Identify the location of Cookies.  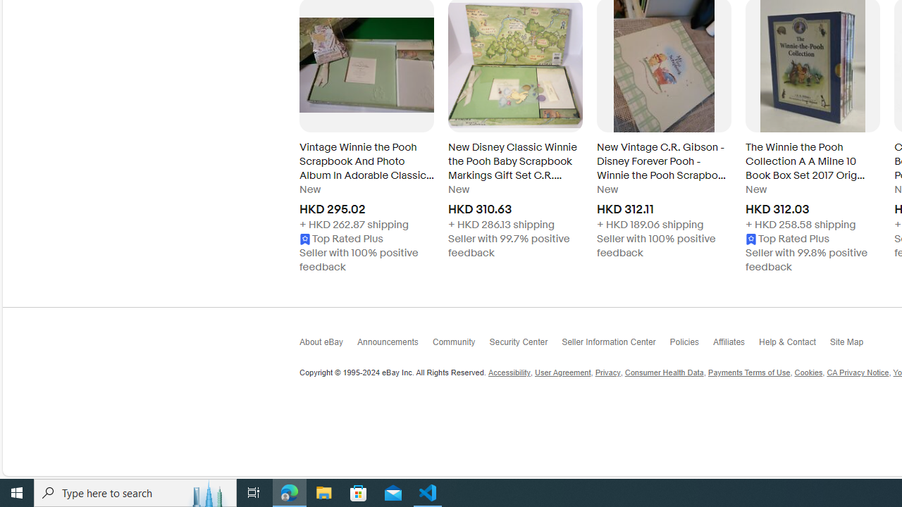
(808, 373).